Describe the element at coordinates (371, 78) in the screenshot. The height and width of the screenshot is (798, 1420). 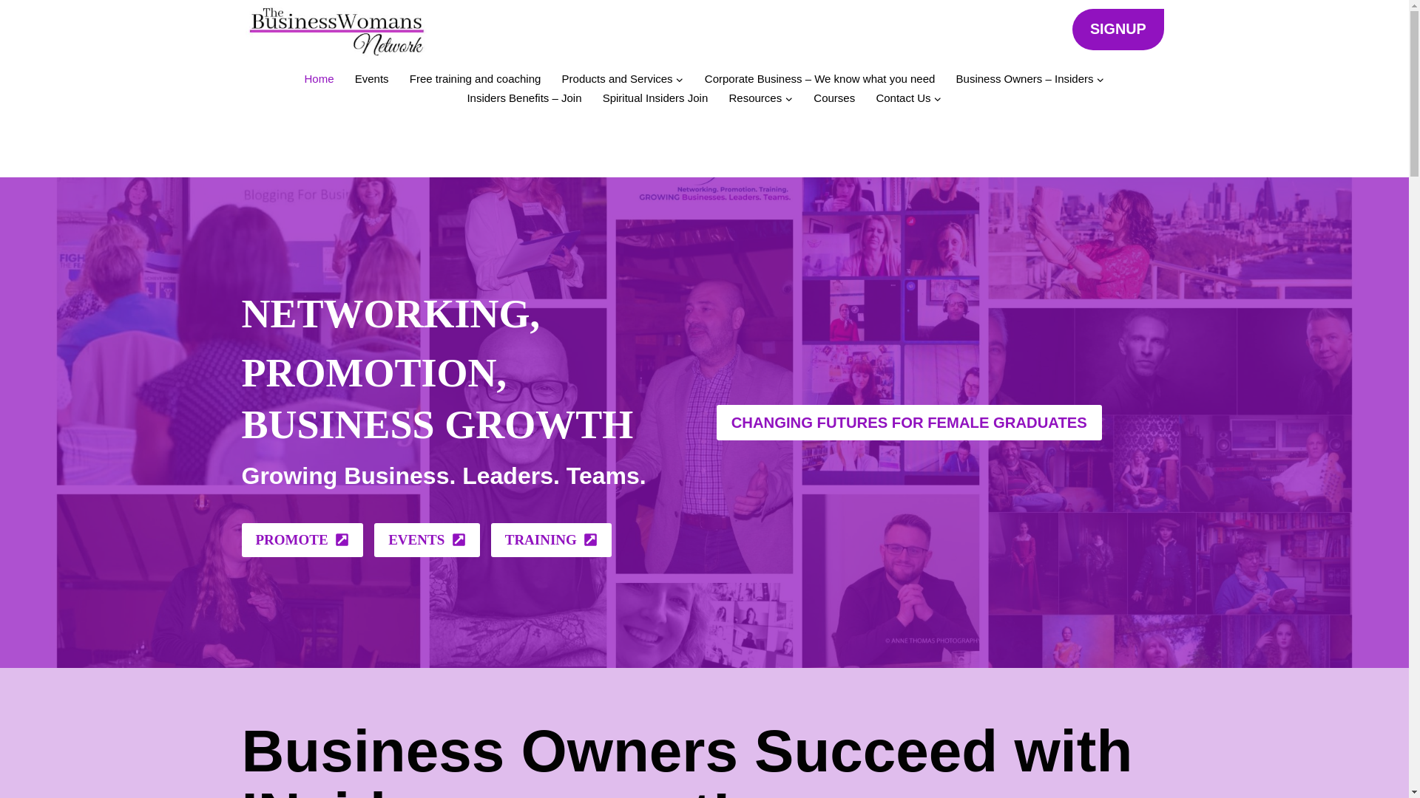
I see `Events` at that location.